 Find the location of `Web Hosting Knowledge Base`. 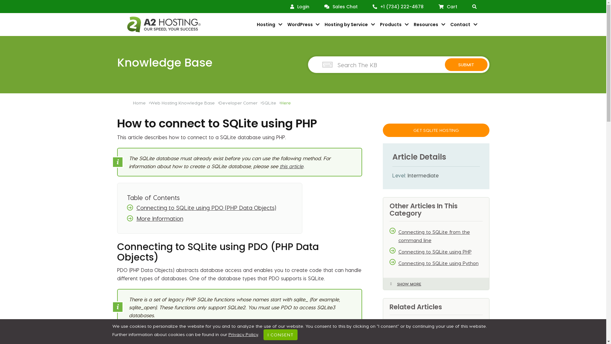

Web Hosting Knowledge Base is located at coordinates (185, 103).